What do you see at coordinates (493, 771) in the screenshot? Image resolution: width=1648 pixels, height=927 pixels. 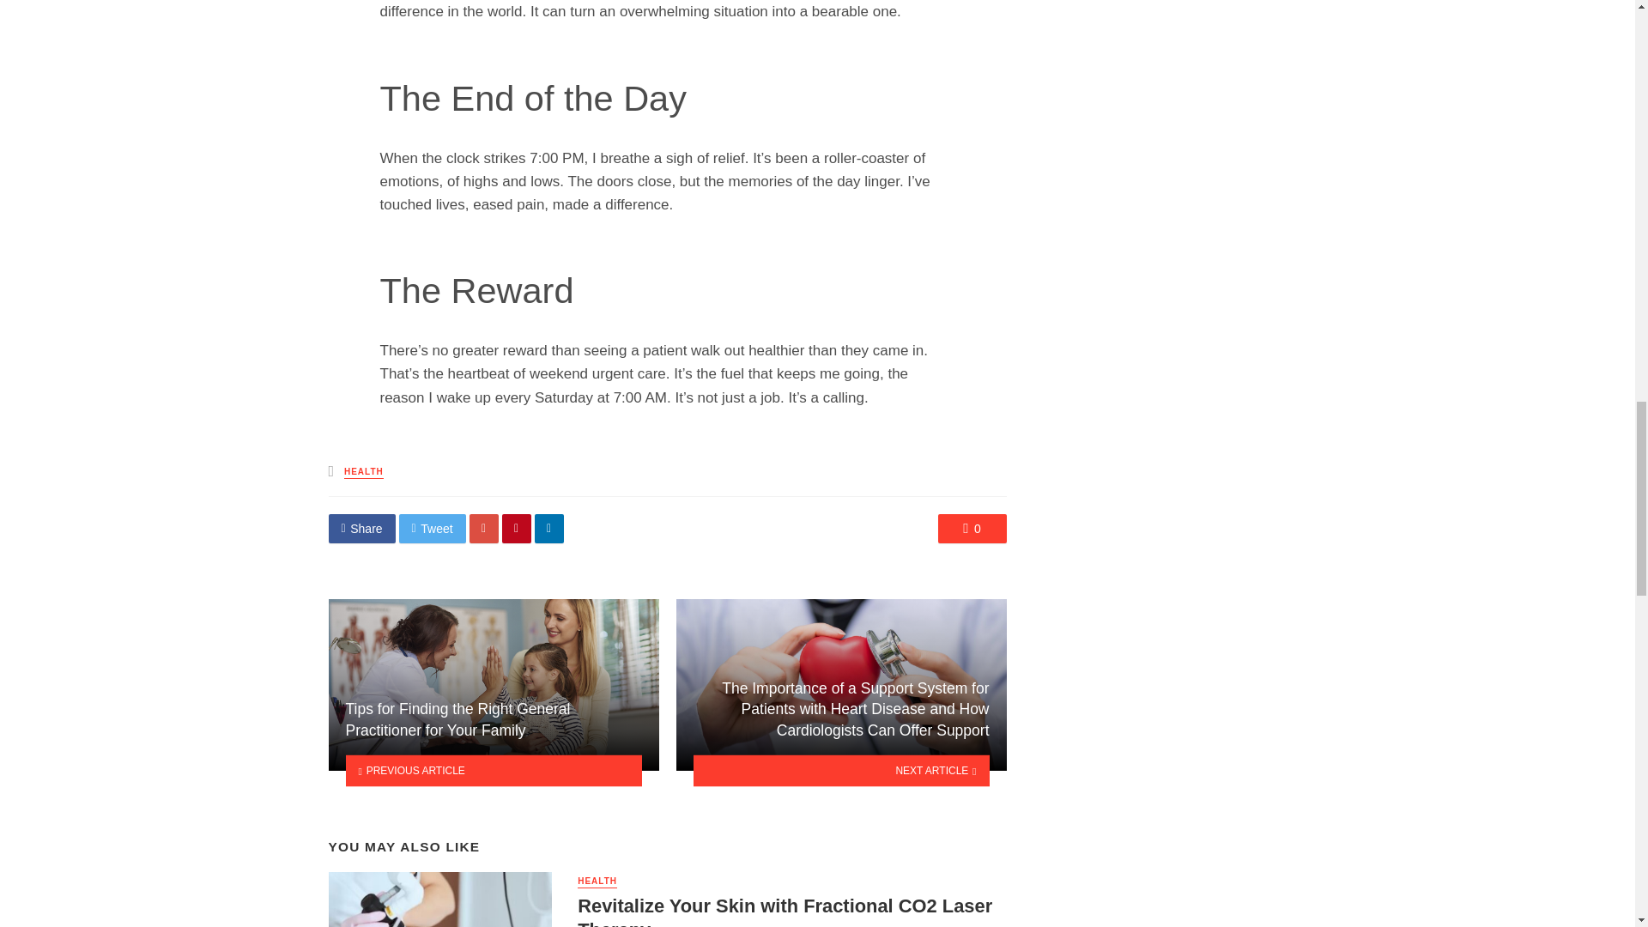 I see `PREVIOUS ARTICLE` at bounding box center [493, 771].